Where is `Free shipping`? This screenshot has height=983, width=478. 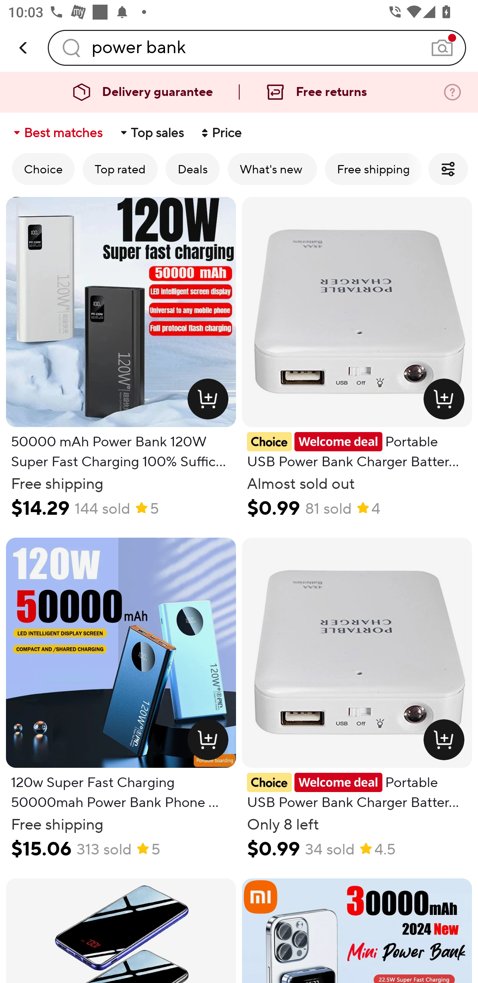
Free shipping is located at coordinates (373, 169).